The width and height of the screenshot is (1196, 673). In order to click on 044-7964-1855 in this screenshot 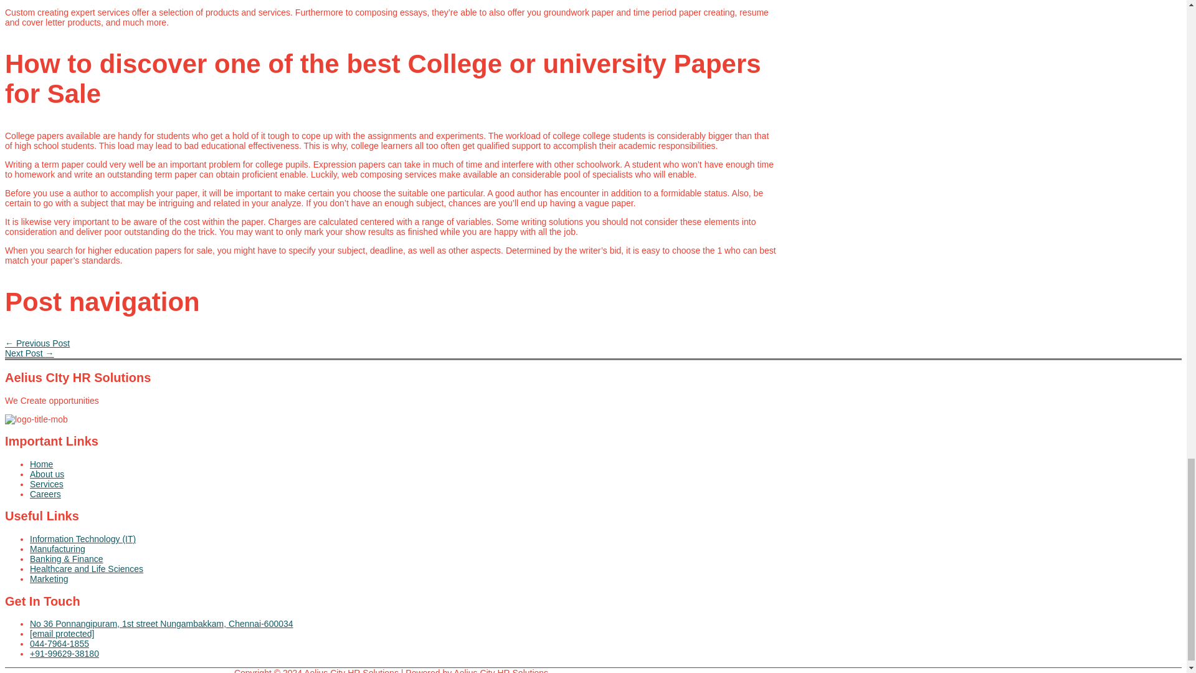, I will do `click(404, 643)`.